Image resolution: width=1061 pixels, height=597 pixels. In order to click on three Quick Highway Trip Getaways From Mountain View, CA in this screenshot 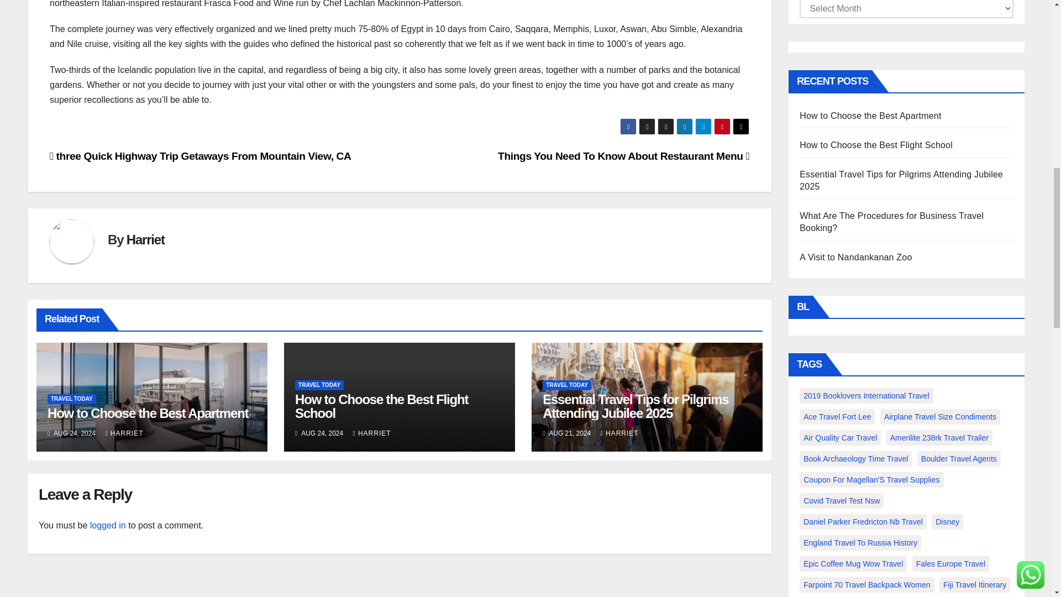, I will do `click(200, 156)`.